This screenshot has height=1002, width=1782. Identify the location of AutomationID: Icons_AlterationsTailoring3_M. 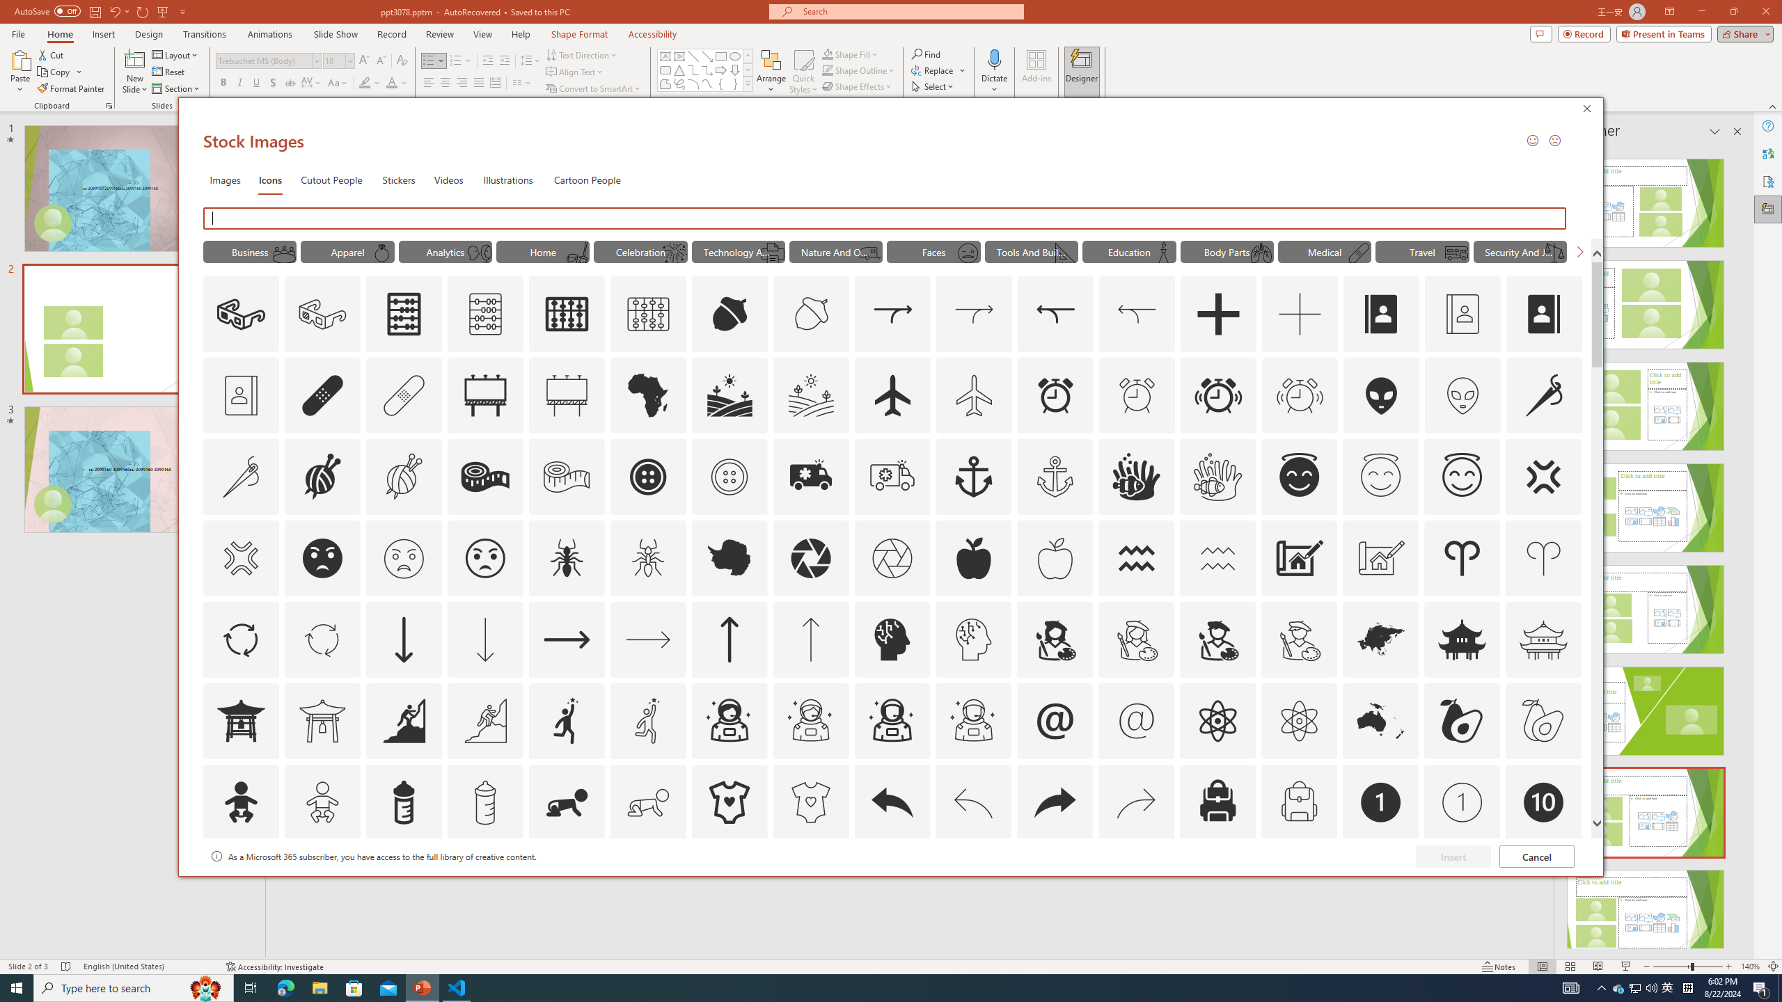
(728, 477).